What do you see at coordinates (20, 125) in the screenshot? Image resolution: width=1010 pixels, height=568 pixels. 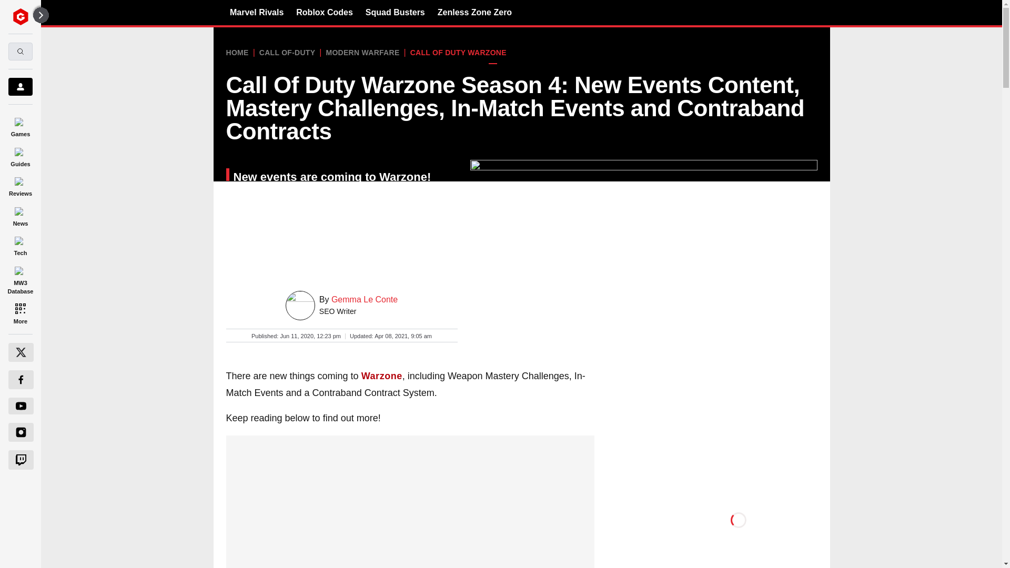 I see `Games` at bounding box center [20, 125].